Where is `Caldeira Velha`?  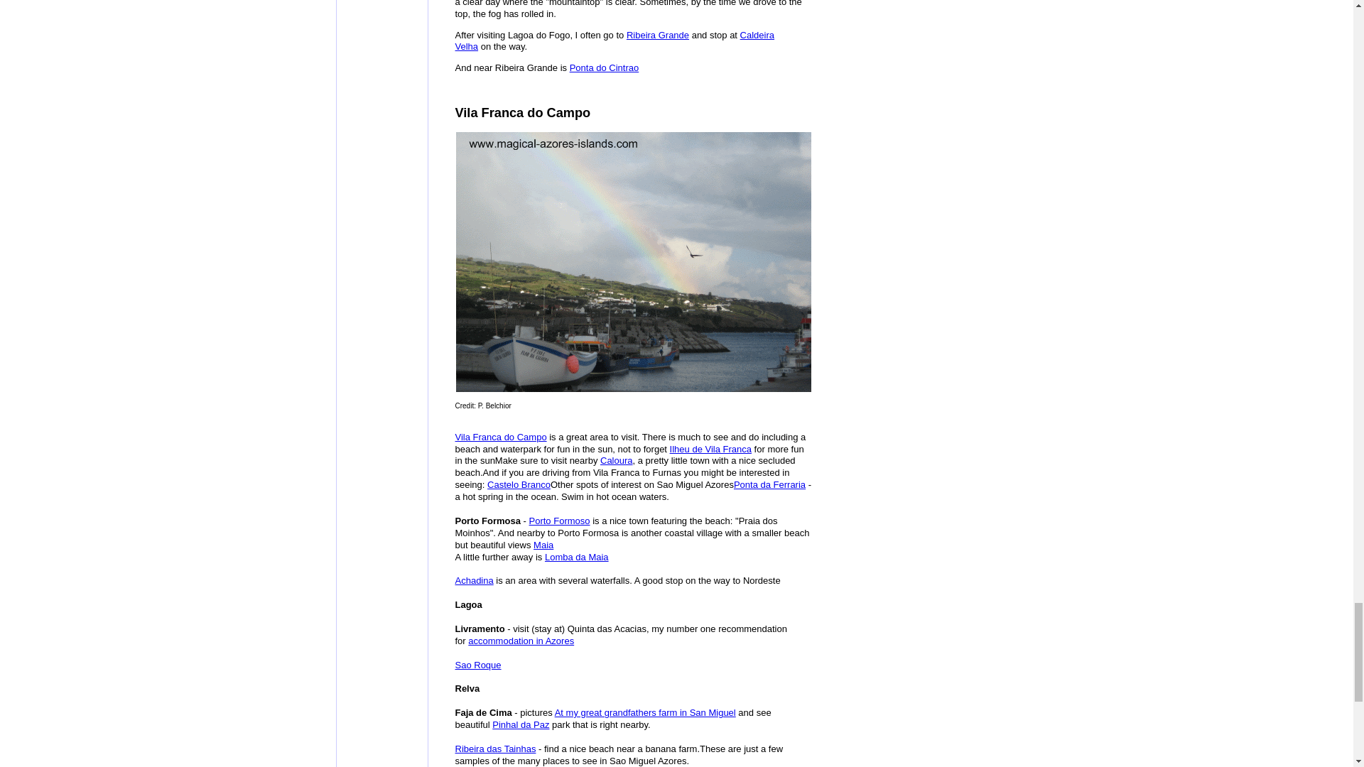
Caldeira Velha is located at coordinates (614, 41).